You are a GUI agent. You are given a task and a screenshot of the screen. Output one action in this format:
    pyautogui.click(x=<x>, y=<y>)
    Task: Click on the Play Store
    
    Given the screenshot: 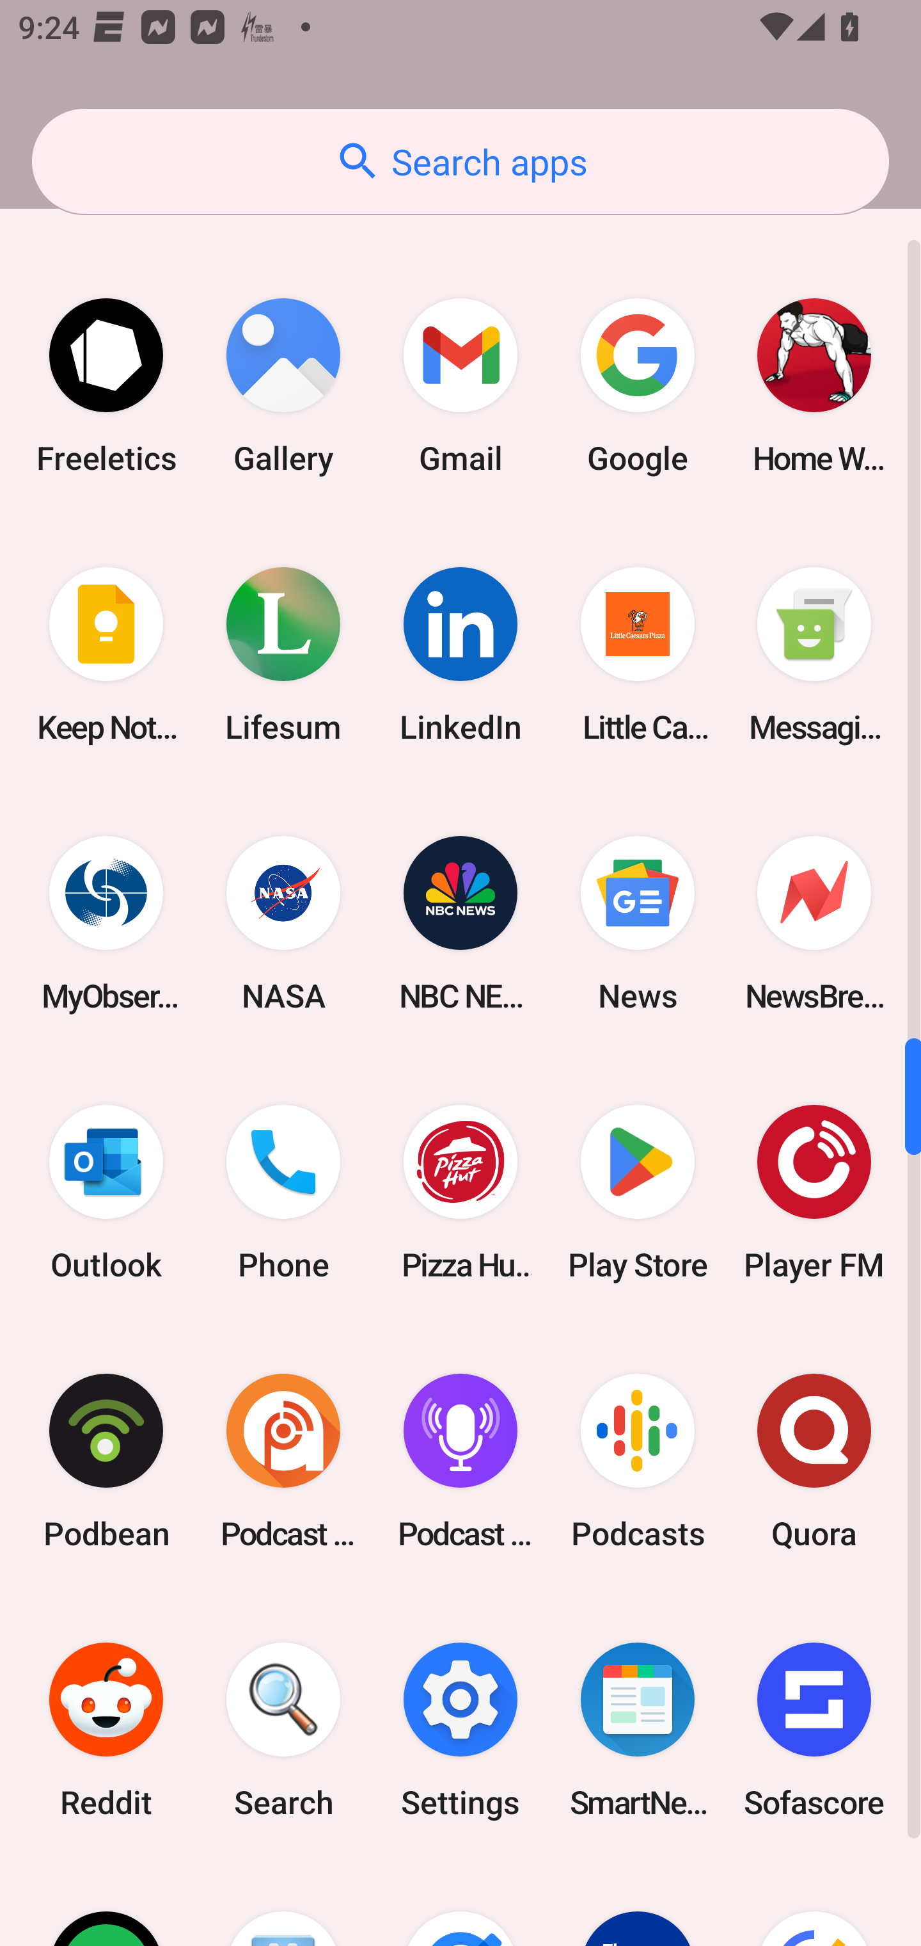 What is the action you would take?
    pyautogui.click(x=637, y=1193)
    